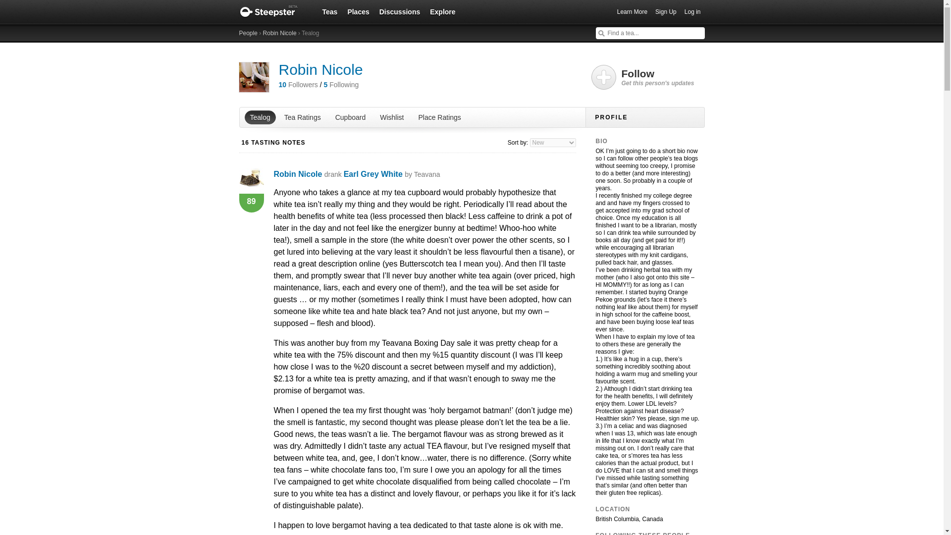 Image resolution: width=951 pixels, height=535 pixels. I want to click on Places, so click(358, 11).